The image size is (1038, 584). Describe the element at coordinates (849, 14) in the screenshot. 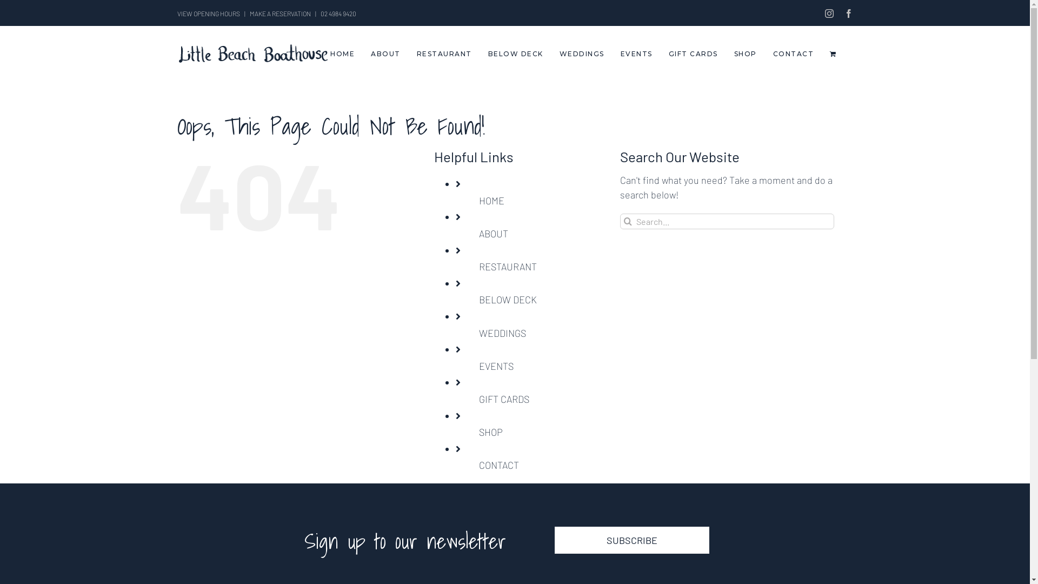

I see `Facebook` at that location.